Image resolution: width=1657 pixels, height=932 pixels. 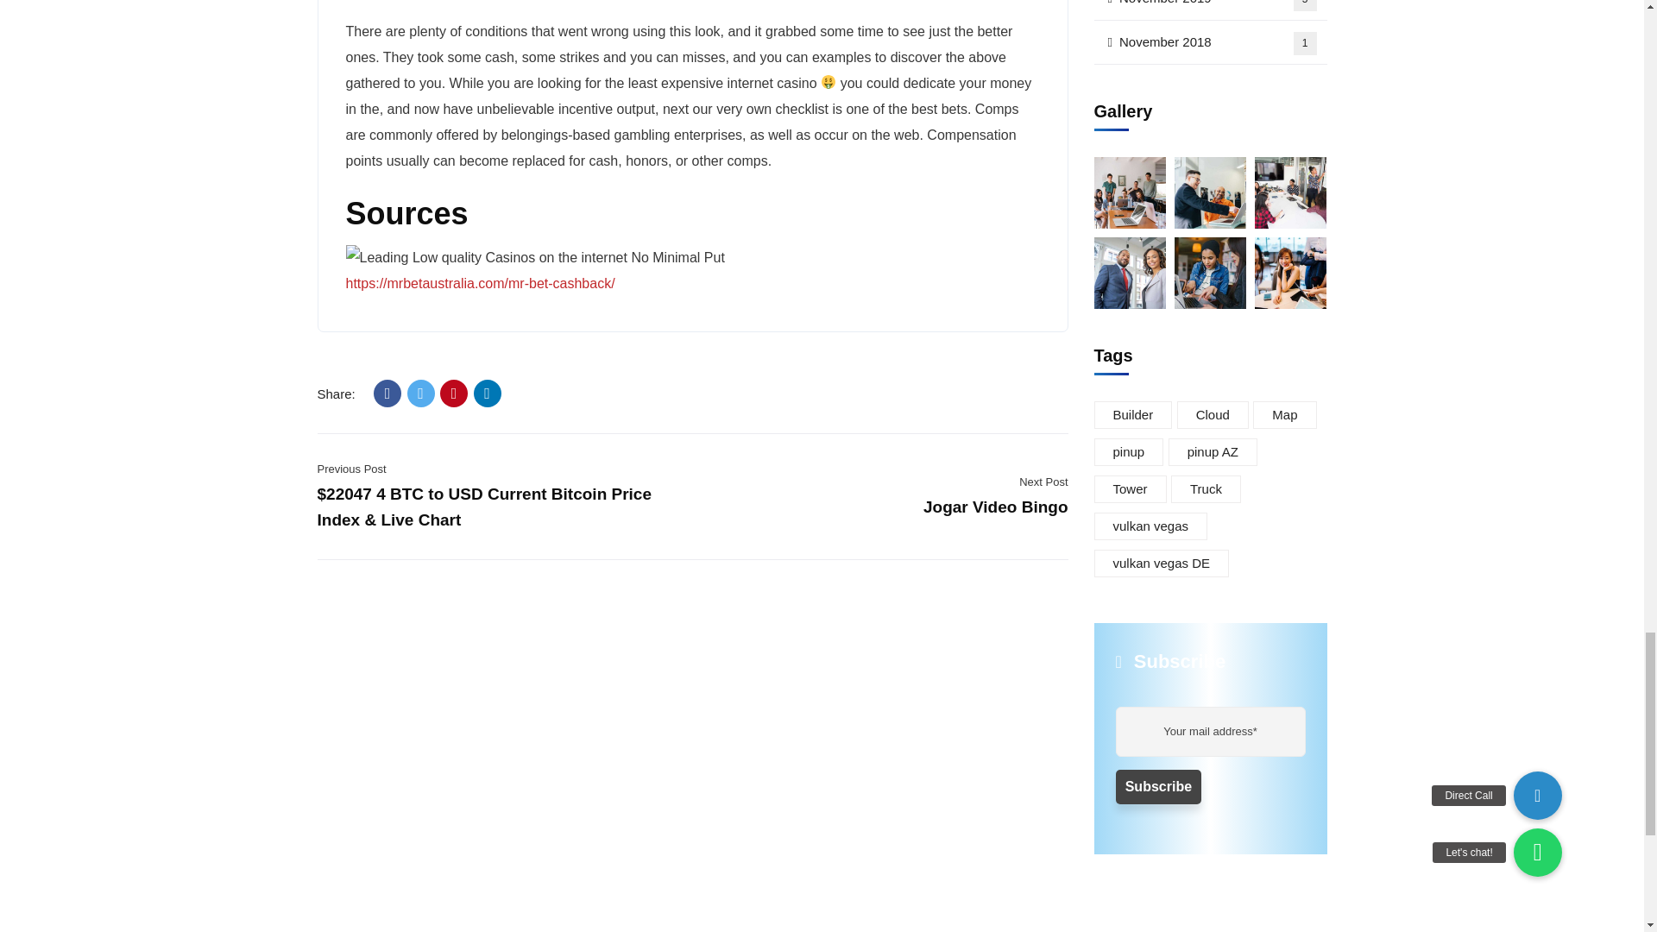 I want to click on Subscribe, so click(x=1158, y=787).